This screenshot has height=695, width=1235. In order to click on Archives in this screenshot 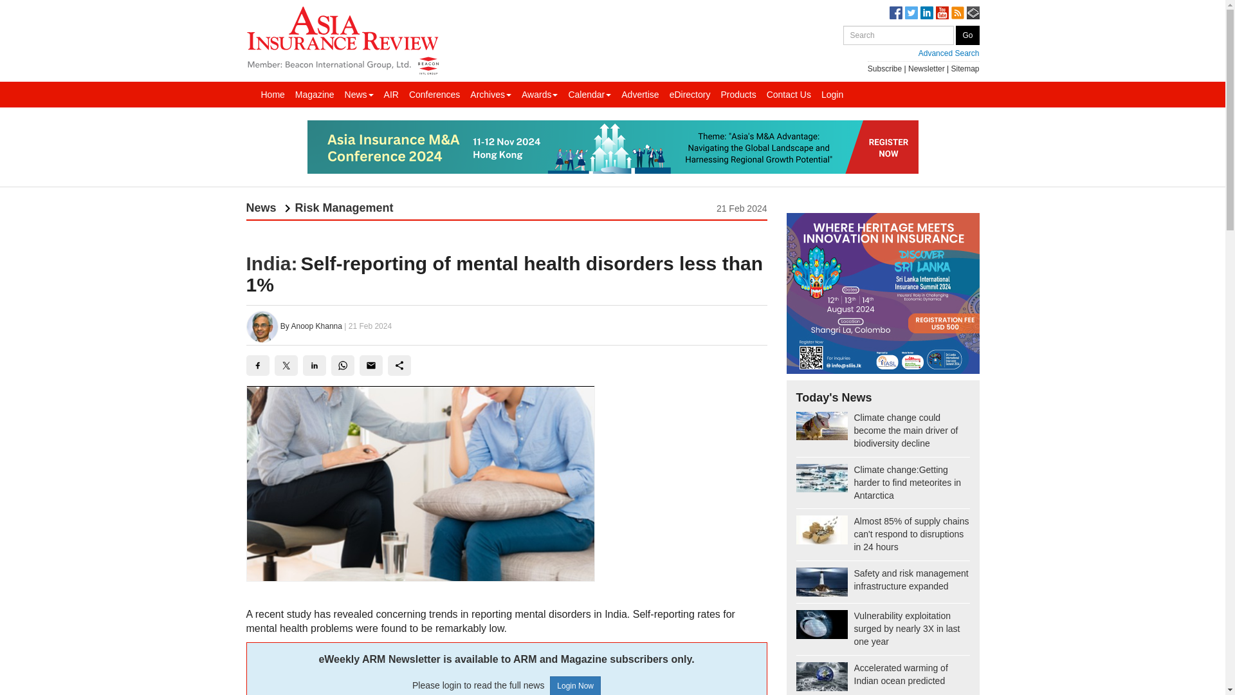, I will do `click(490, 95)`.